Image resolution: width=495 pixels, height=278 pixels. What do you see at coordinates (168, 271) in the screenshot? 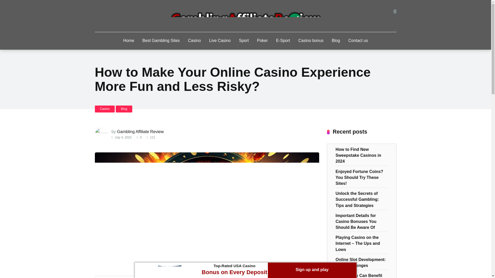
I see `TOP-RATED USA CASINO - BONUS ON EVERY DEPOSIT` at bounding box center [168, 271].